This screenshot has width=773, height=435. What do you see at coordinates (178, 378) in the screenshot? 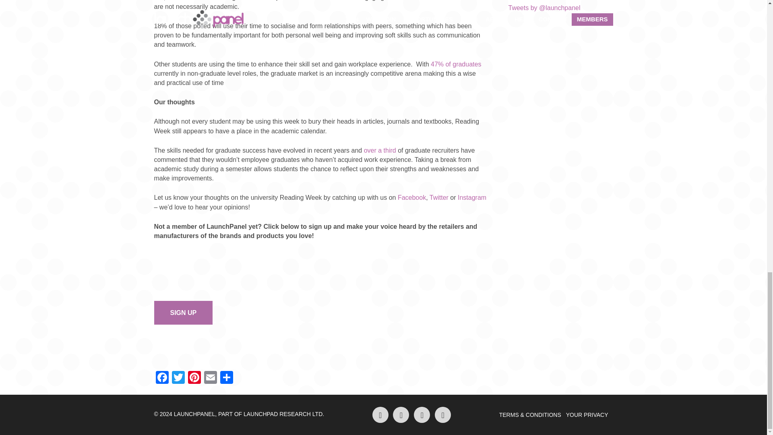
I see `Twitter` at bounding box center [178, 378].